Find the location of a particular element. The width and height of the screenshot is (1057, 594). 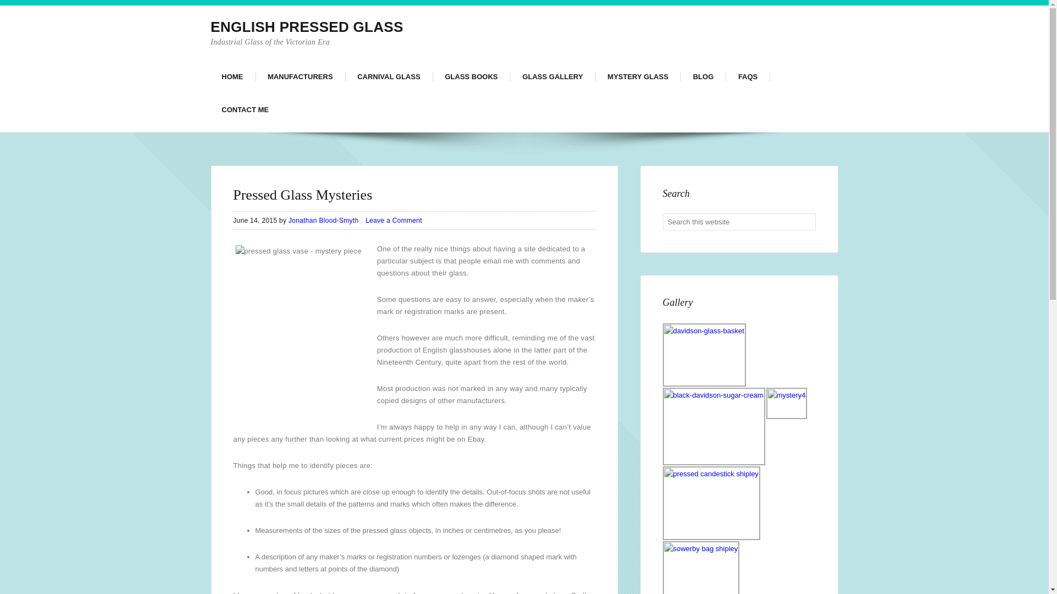

FAQS is located at coordinates (748, 77).